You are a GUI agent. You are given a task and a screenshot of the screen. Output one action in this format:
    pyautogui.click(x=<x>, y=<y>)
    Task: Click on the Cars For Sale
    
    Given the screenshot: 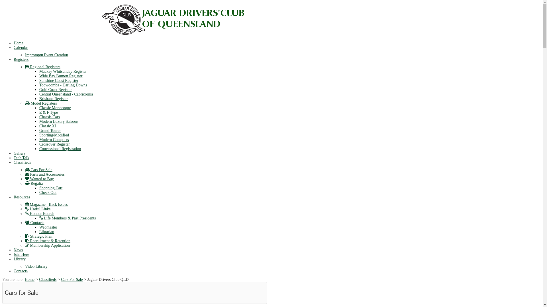 What is the action you would take?
    pyautogui.click(x=39, y=170)
    